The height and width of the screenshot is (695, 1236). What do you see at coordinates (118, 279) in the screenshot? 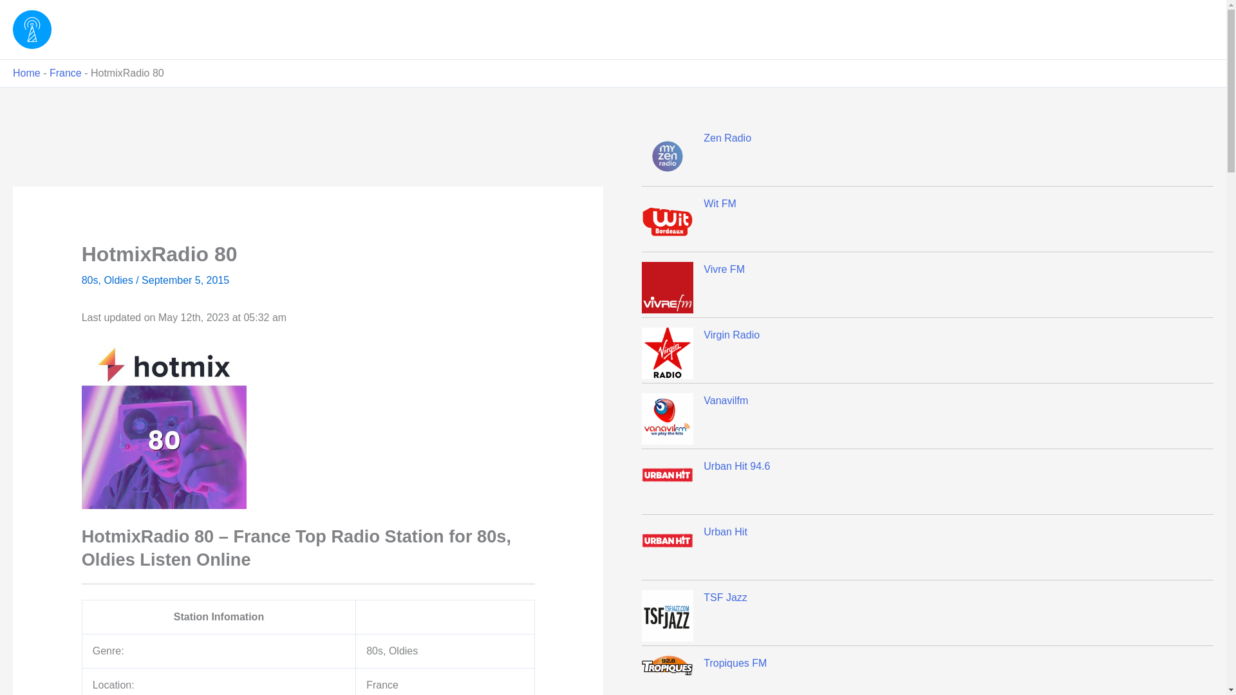
I see `Oldies` at bounding box center [118, 279].